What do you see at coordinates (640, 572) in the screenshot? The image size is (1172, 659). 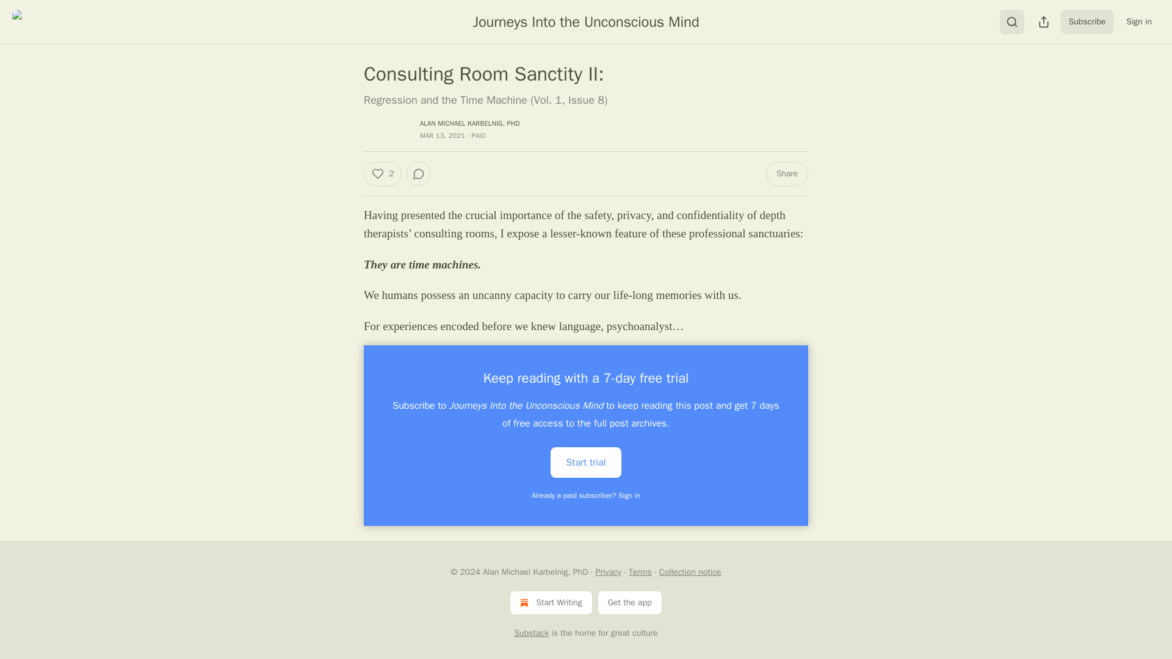 I see `Terms` at bounding box center [640, 572].